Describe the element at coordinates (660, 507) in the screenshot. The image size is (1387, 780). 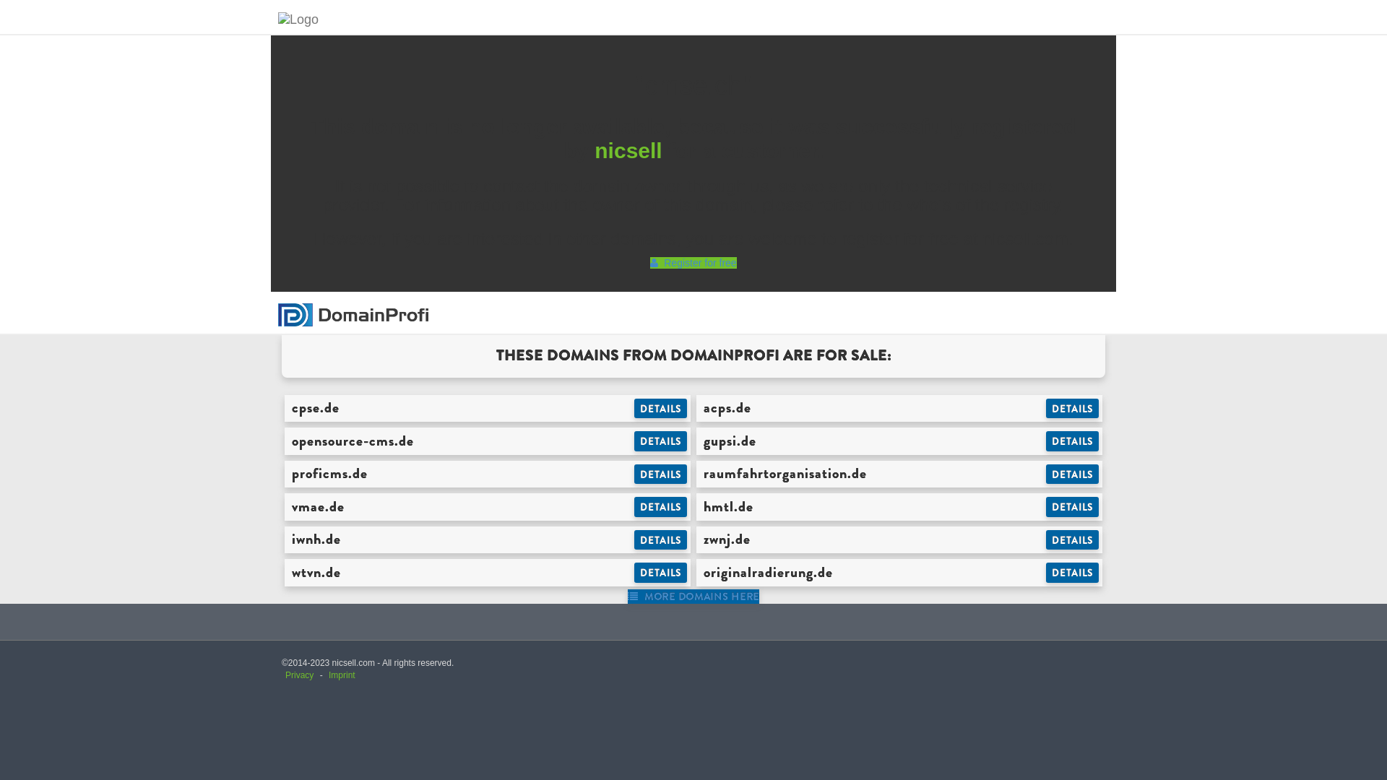
I see `DETAILS` at that location.